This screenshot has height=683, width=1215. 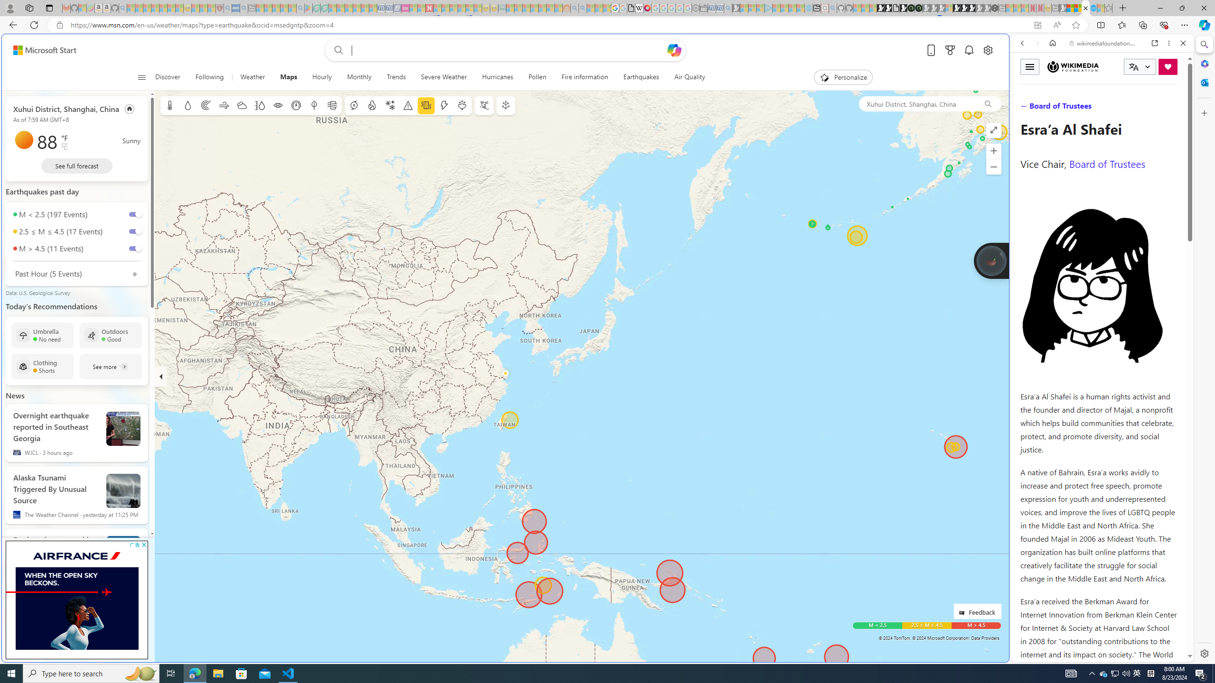 I want to click on The Weather Channel, so click(x=17, y=514).